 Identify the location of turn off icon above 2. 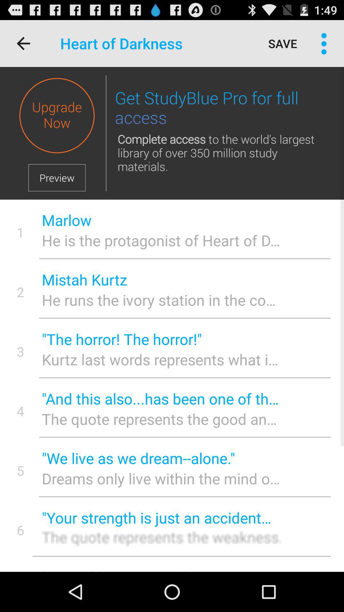
(20, 232).